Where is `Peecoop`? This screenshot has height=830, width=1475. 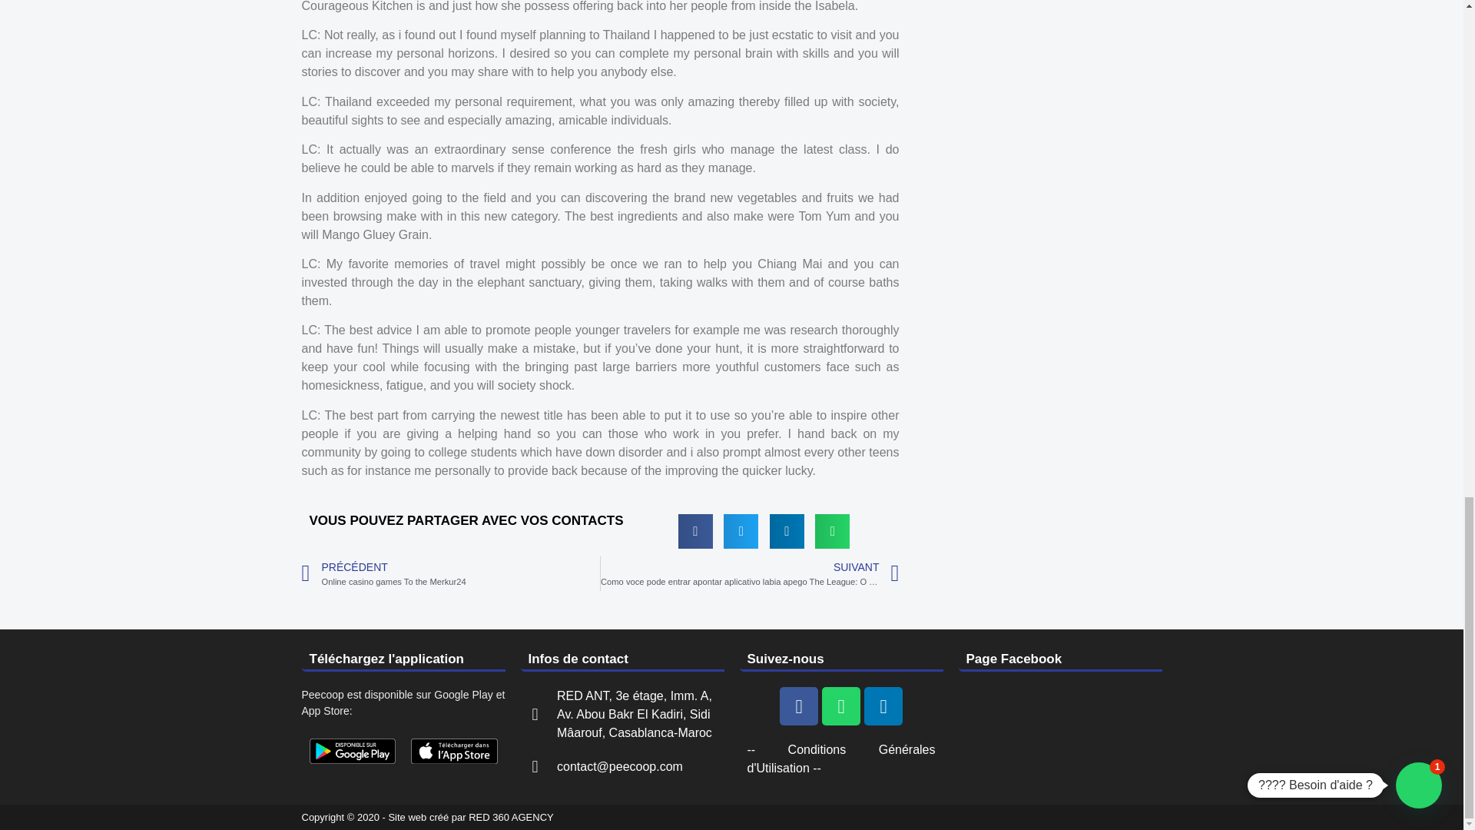
Peecoop is located at coordinates (455, 751).